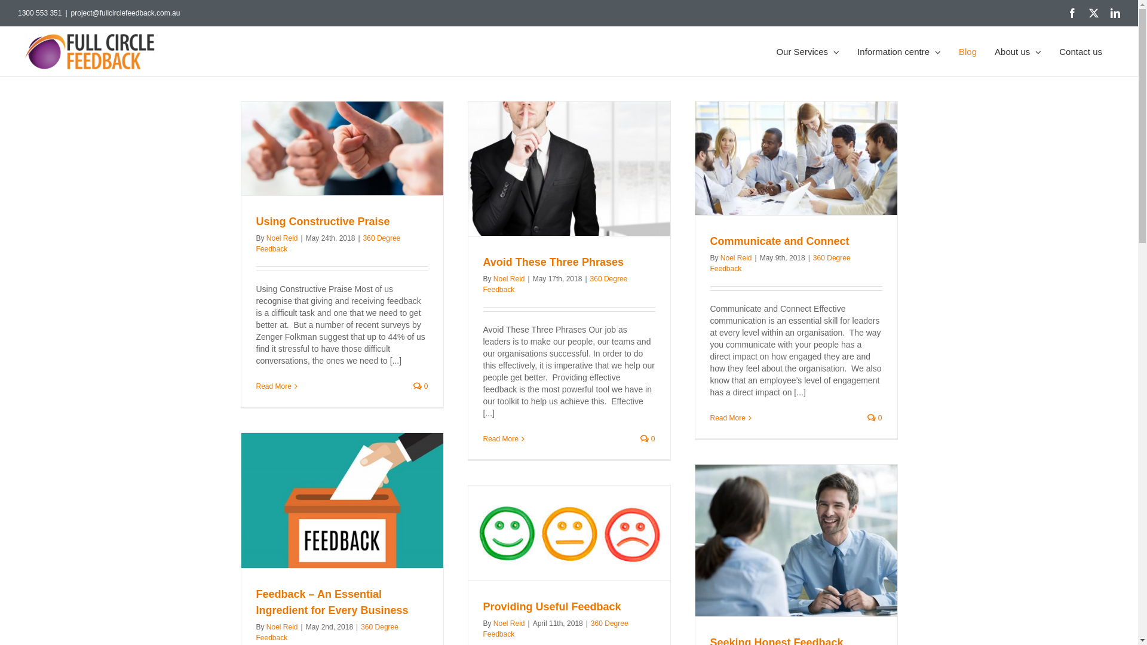 The height and width of the screenshot is (645, 1147). What do you see at coordinates (899, 51) in the screenshot?
I see `Information centre` at bounding box center [899, 51].